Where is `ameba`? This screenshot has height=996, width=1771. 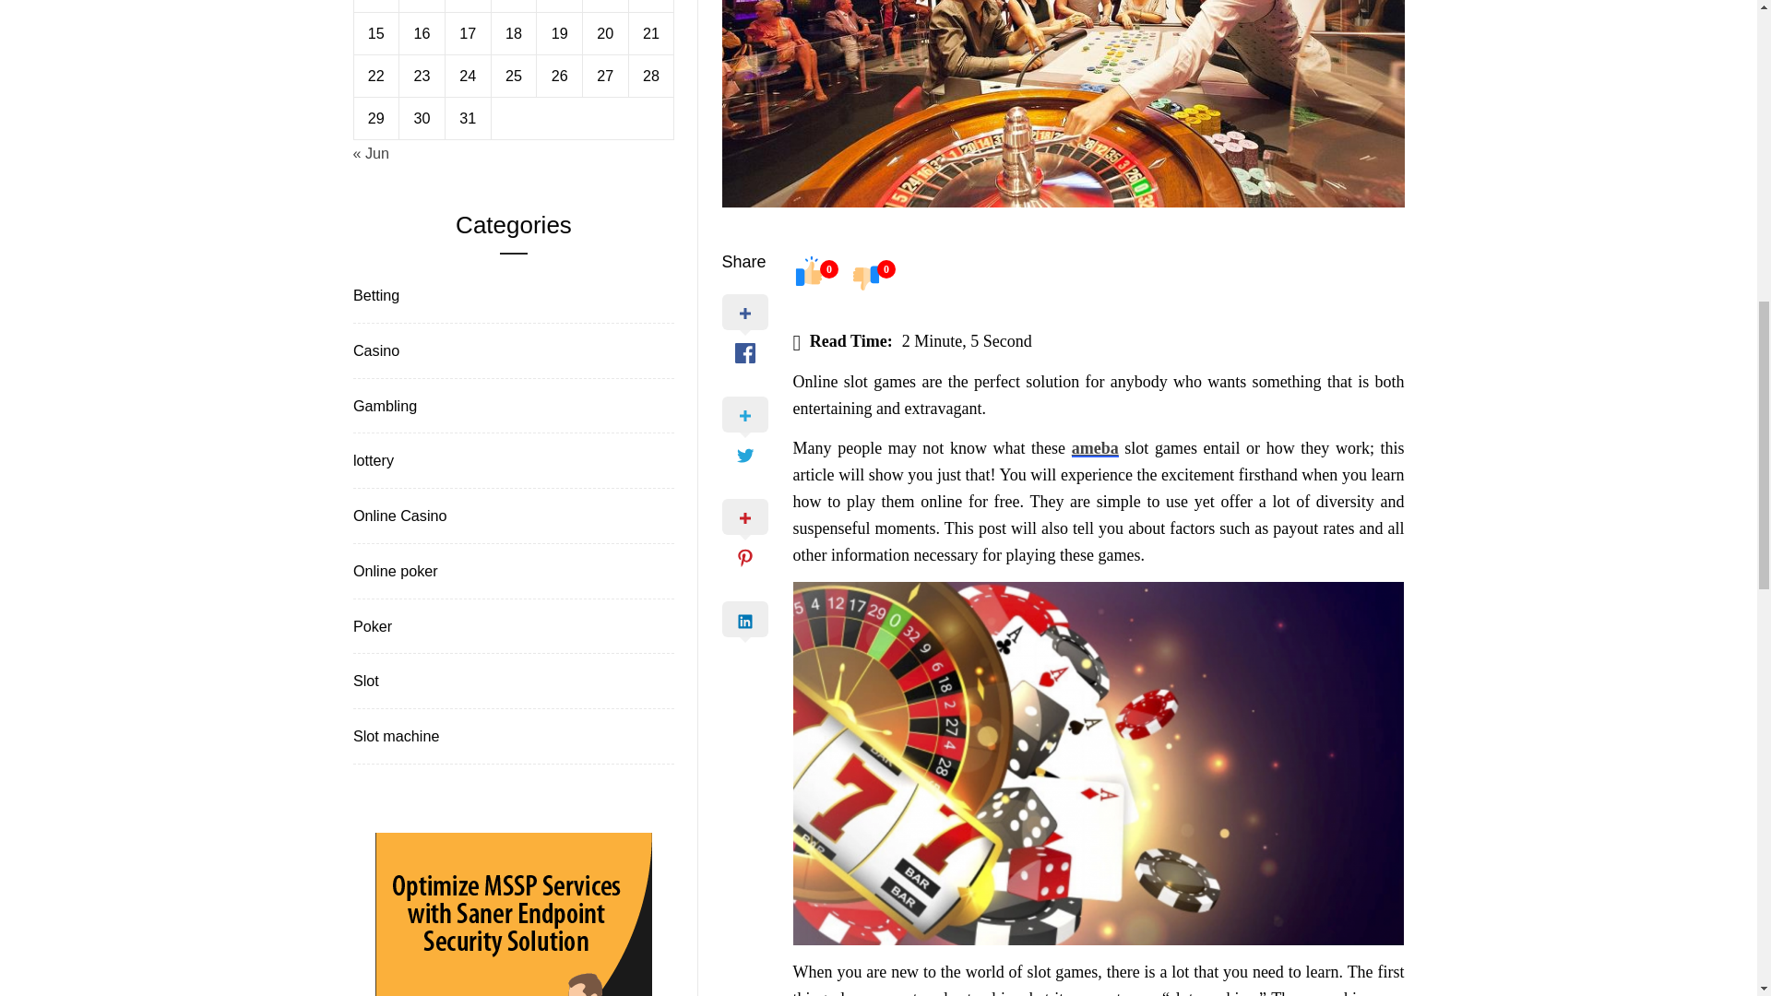
ameba is located at coordinates (1095, 448).